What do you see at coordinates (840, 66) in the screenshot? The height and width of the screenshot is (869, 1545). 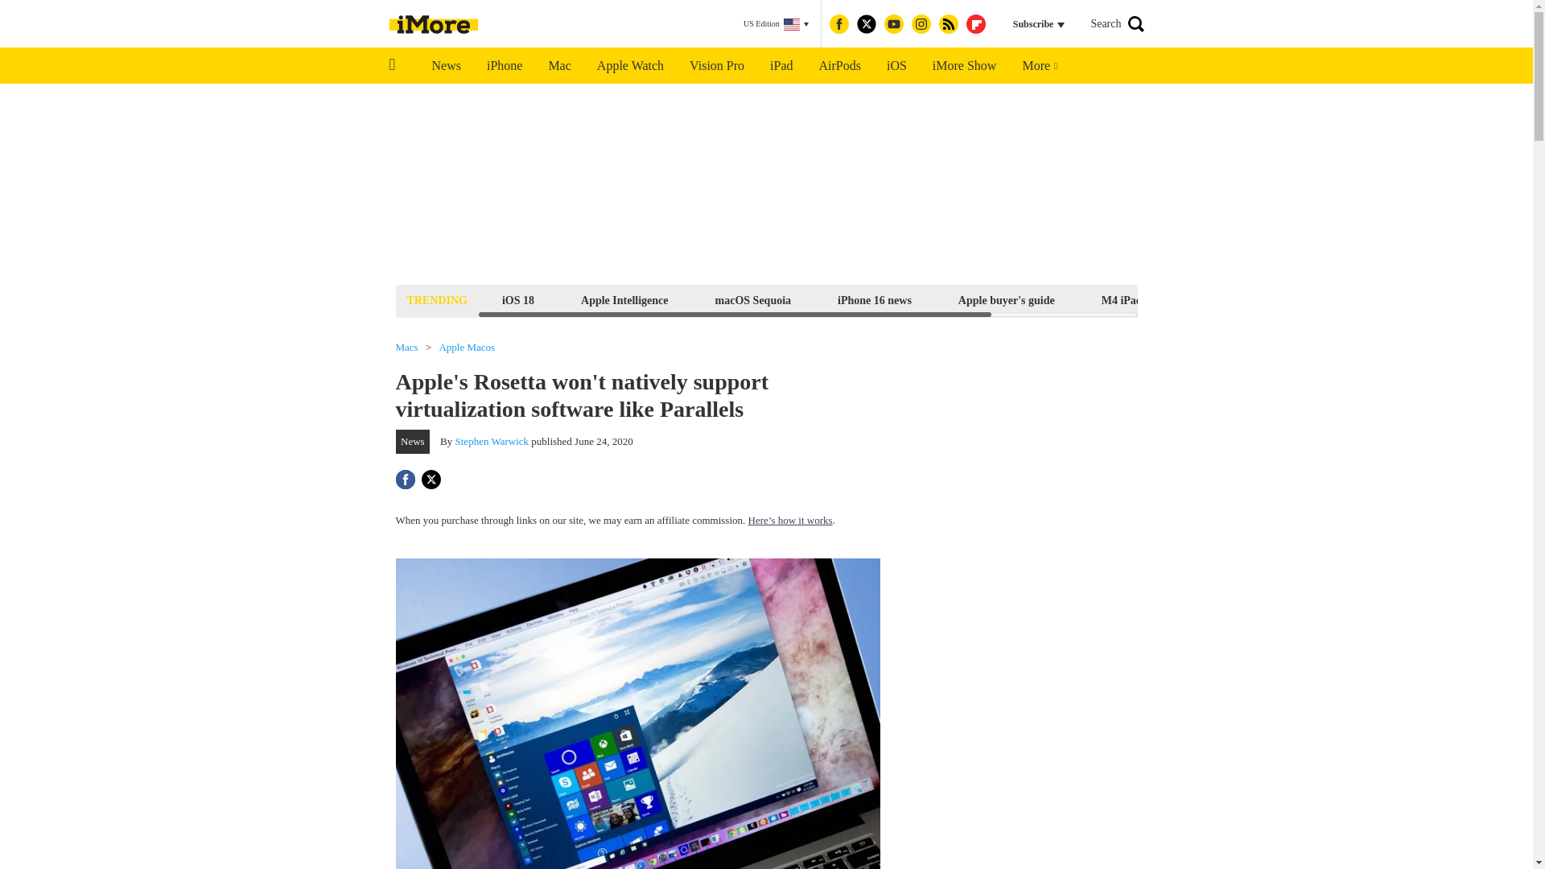 I see `AirPods` at bounding box center [840, 66].